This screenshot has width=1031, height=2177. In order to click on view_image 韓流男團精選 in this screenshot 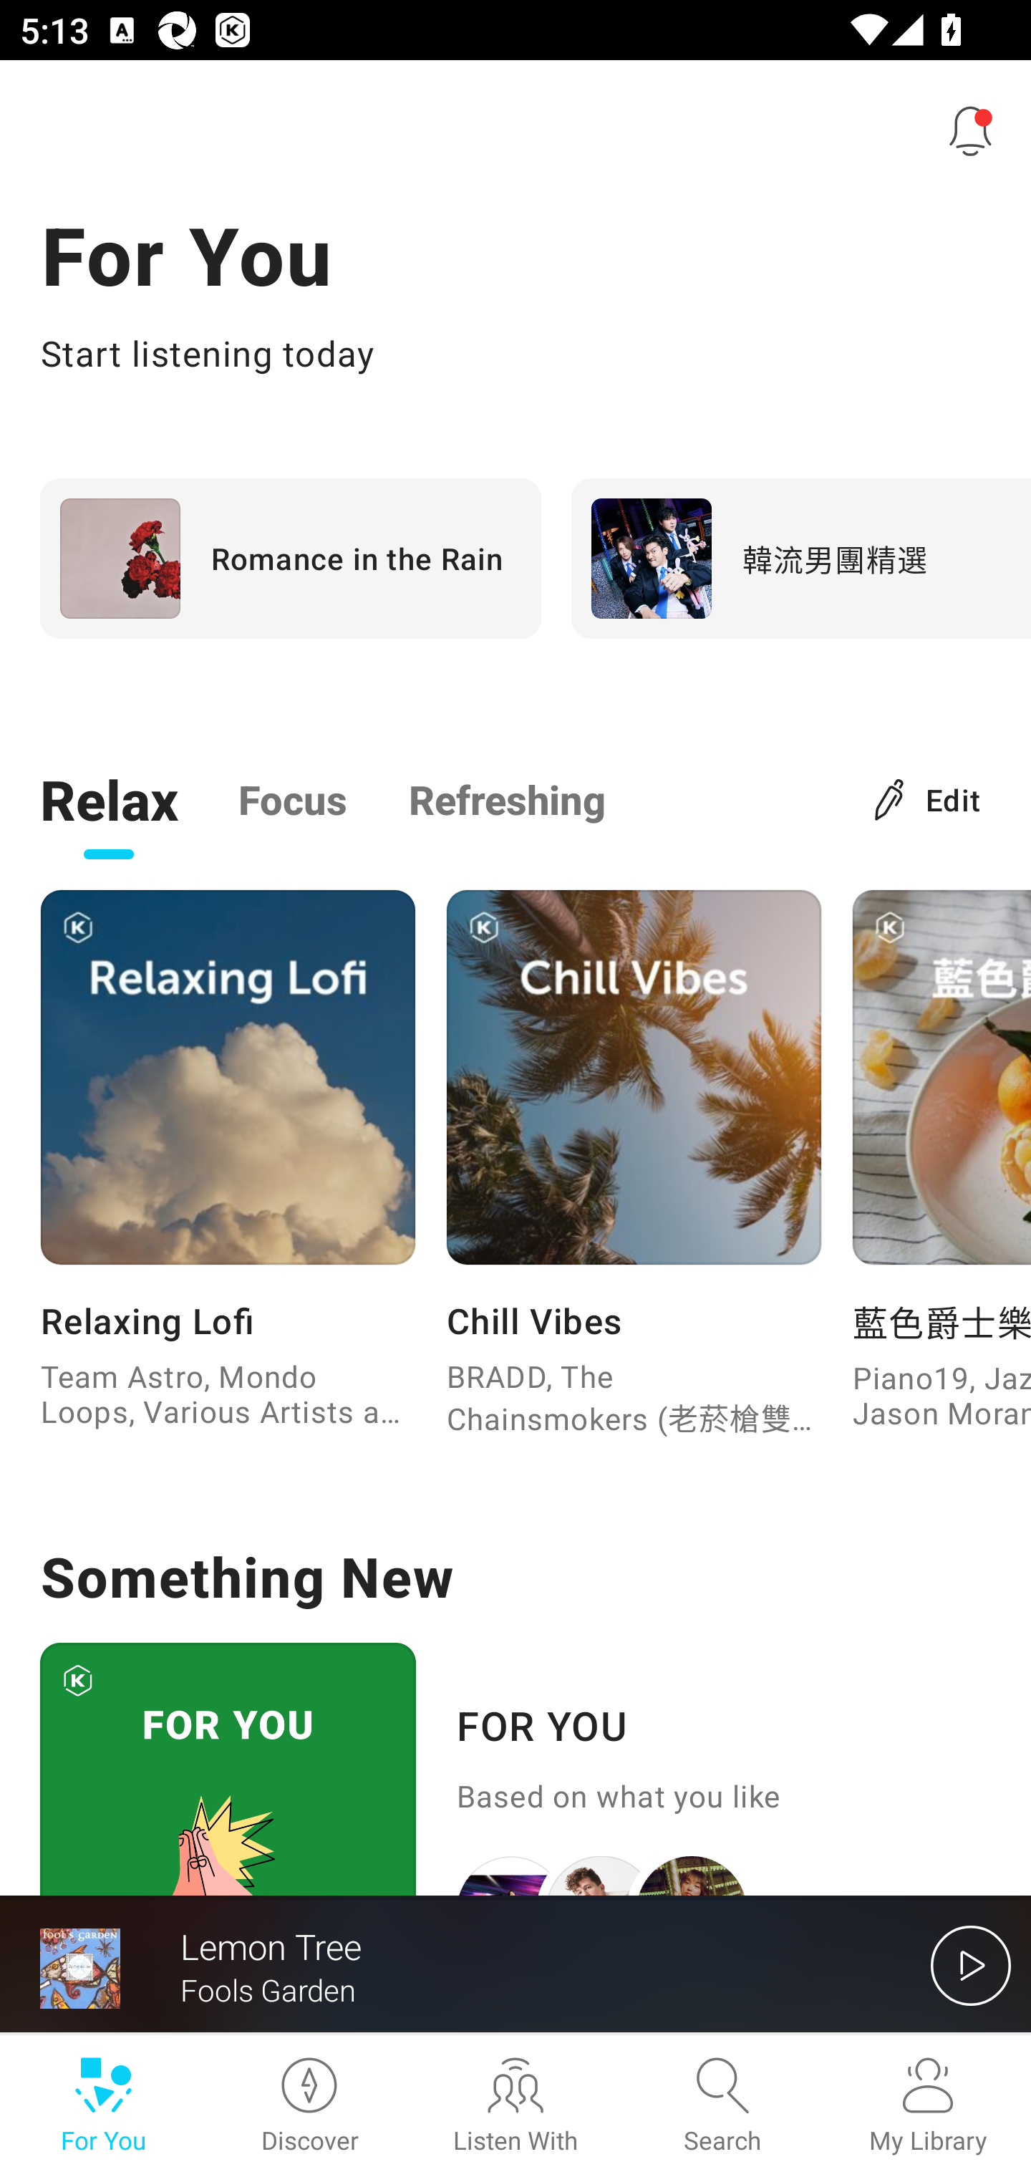, I will do `click(800, 558)`.